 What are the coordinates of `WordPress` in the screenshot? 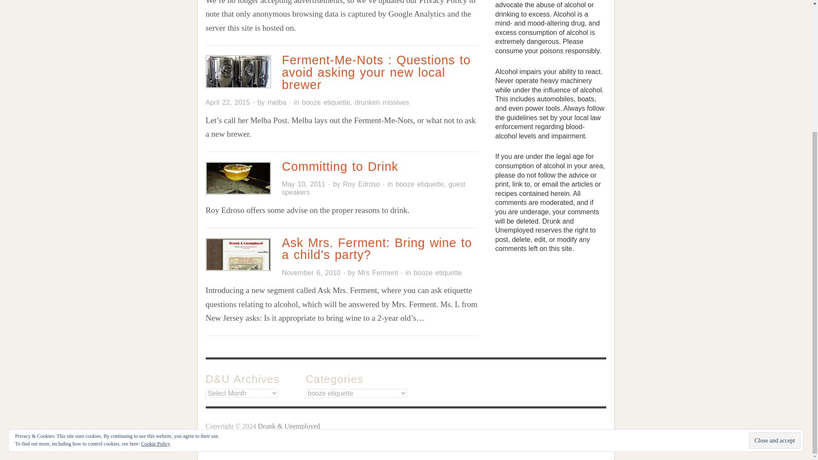 It's located at (255, 440).